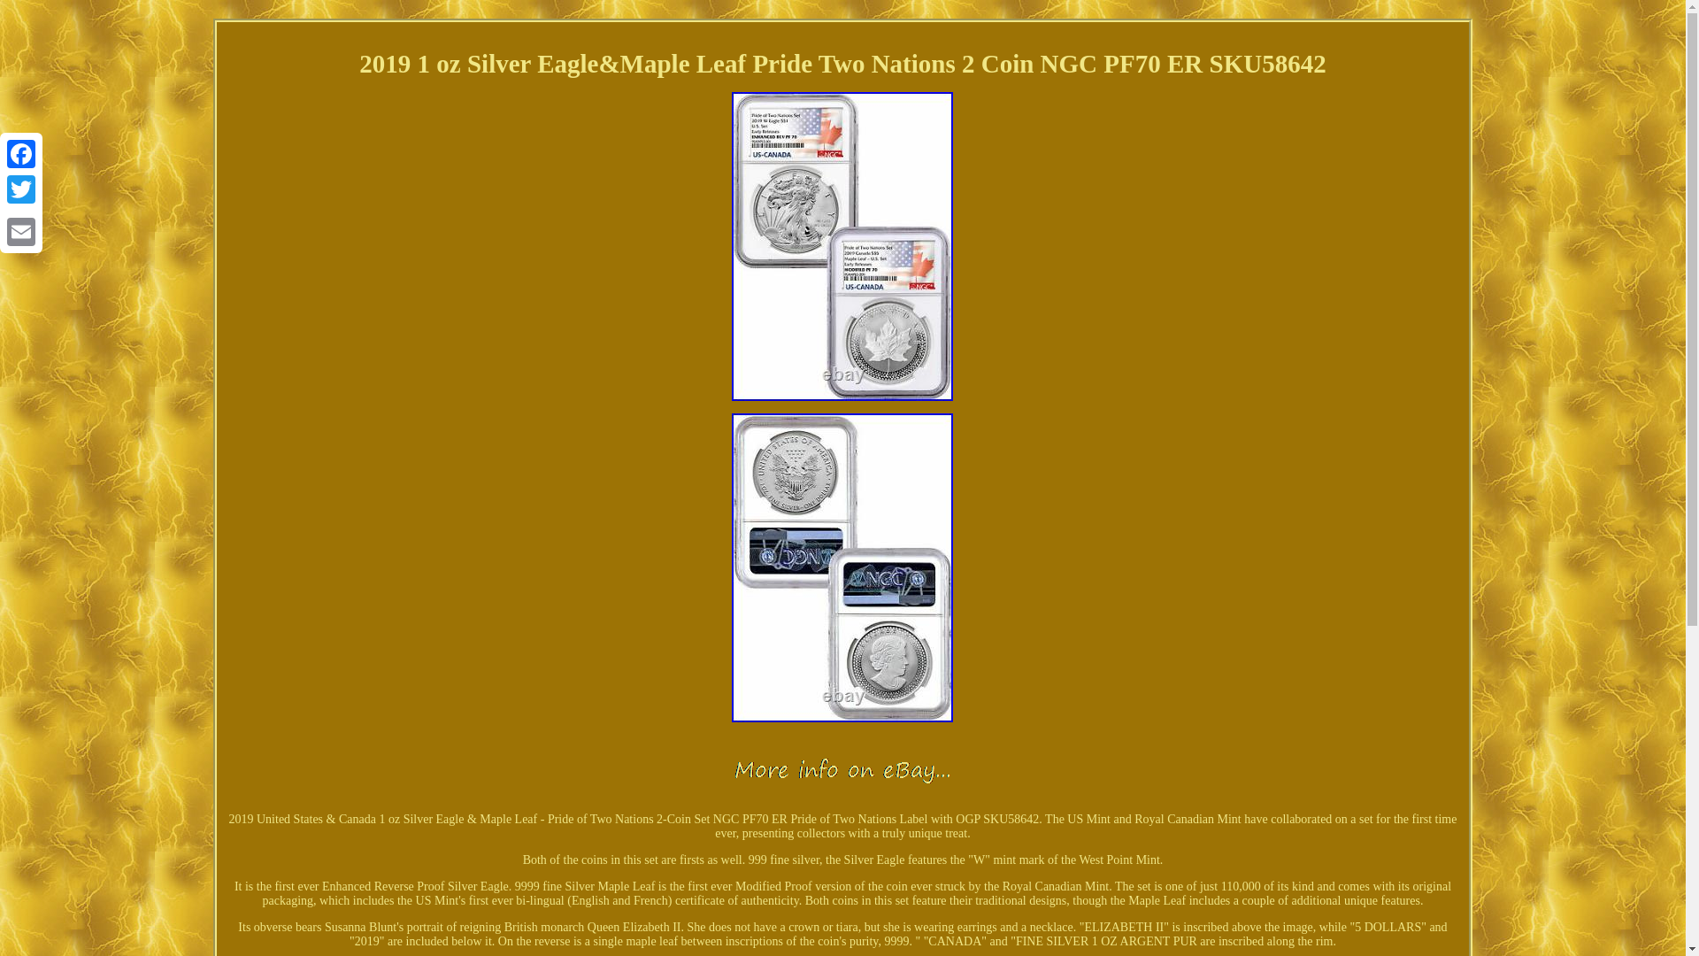 Image resolution: width=1699 pixels, height=956 pixels. I want to click on Twitter, so click(21, 189).